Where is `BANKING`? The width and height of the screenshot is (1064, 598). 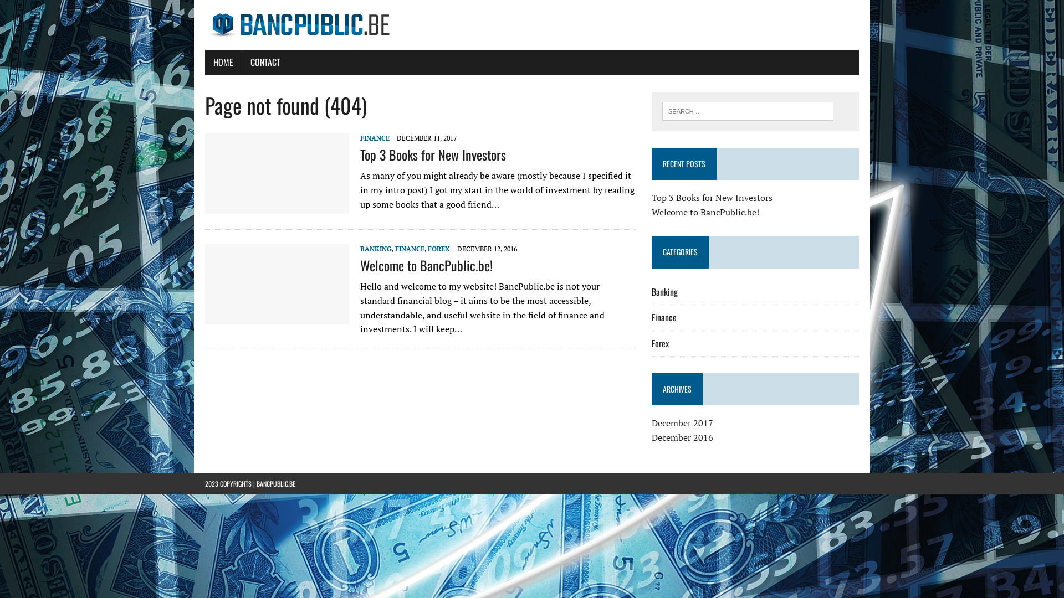
BANKING is located at coordinates (376, 249).